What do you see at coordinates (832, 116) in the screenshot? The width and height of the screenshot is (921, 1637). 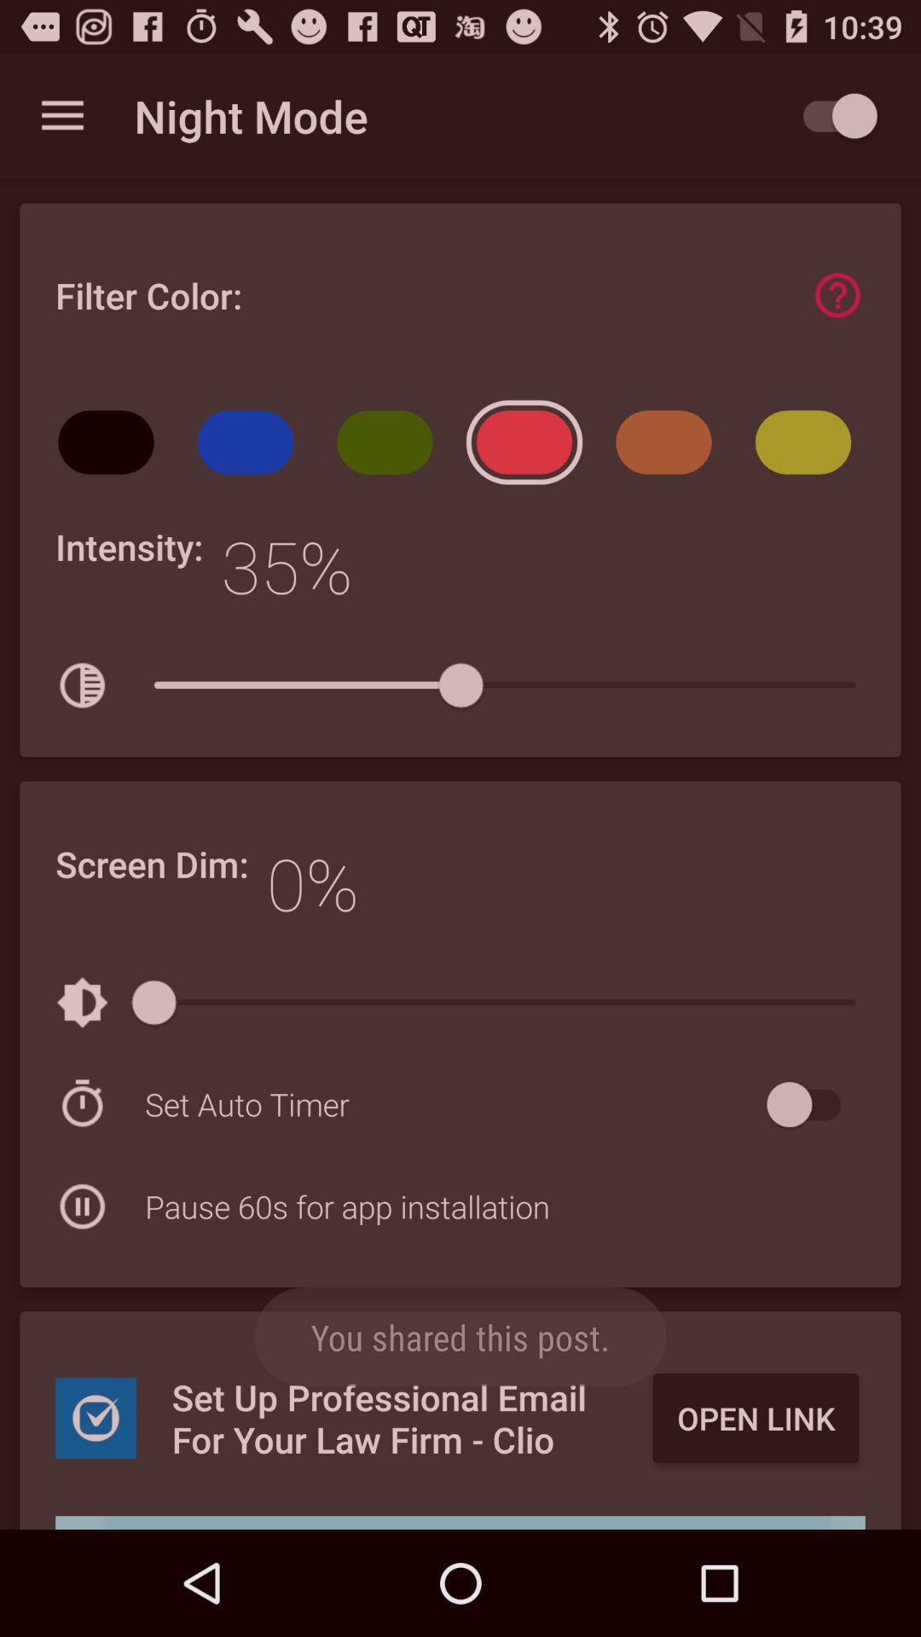 I see `on or off night mode` at bounding box center [832, 116].